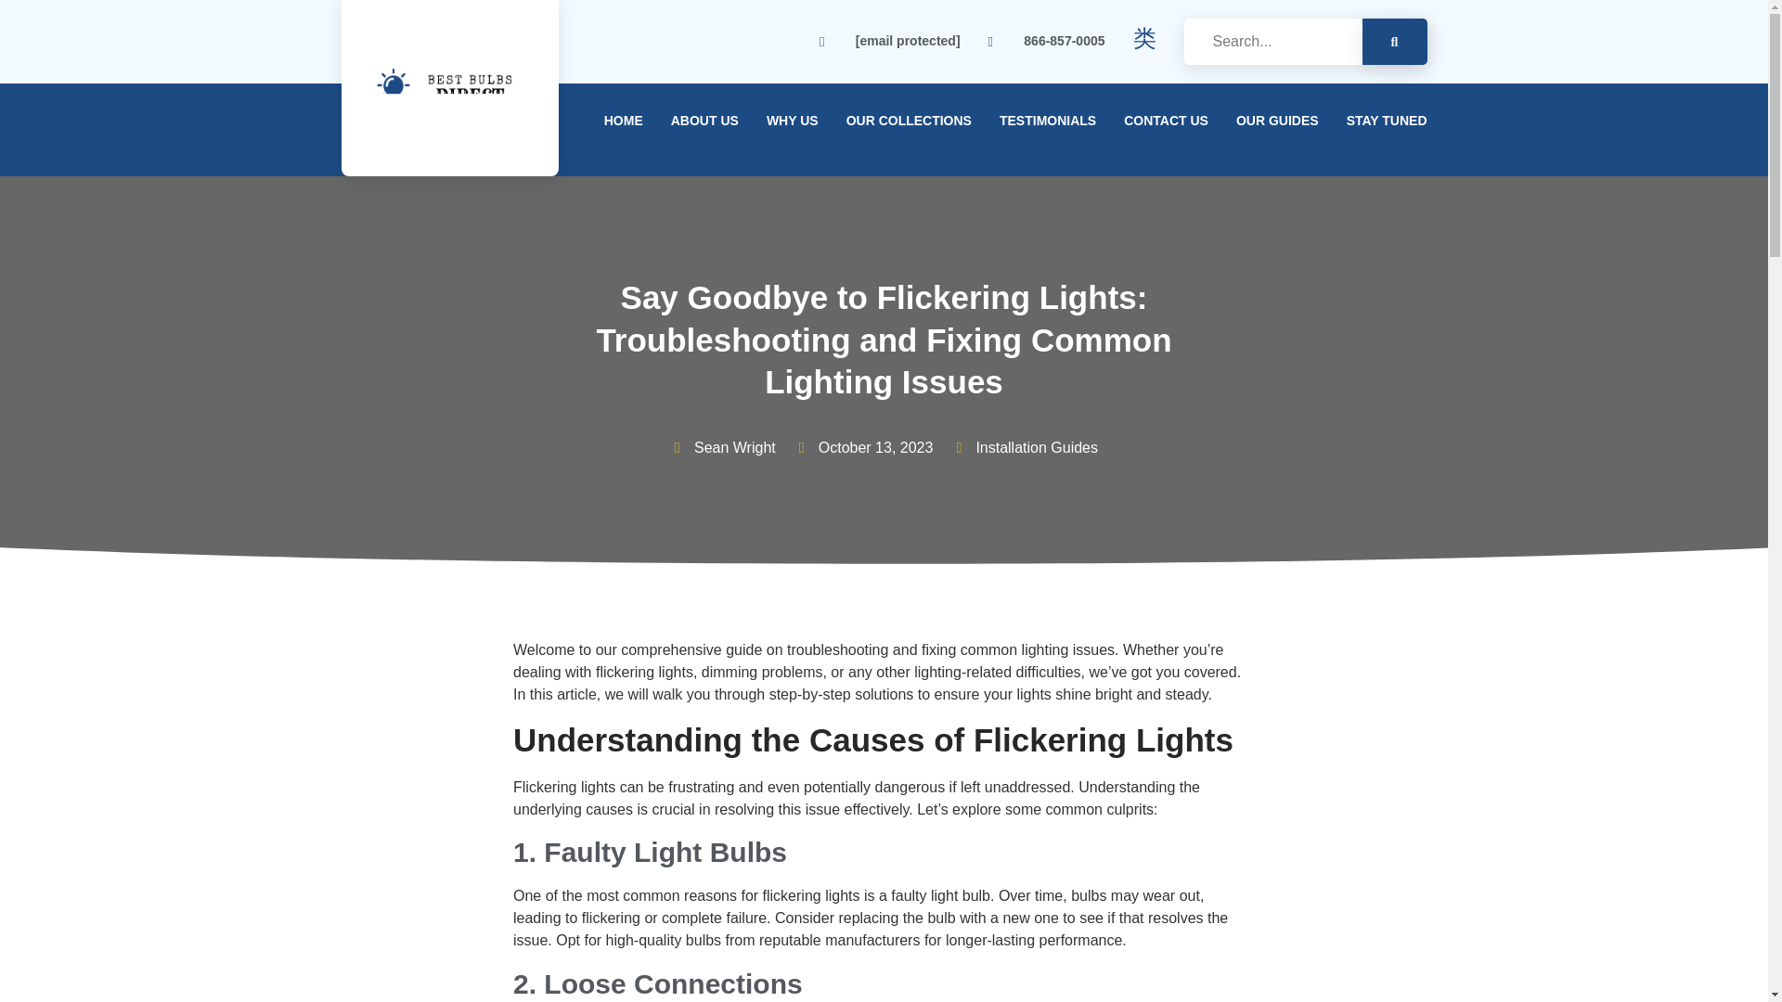 This screenshot has width=1782, height=1002. I want to click on HOME, so click(624, 120).